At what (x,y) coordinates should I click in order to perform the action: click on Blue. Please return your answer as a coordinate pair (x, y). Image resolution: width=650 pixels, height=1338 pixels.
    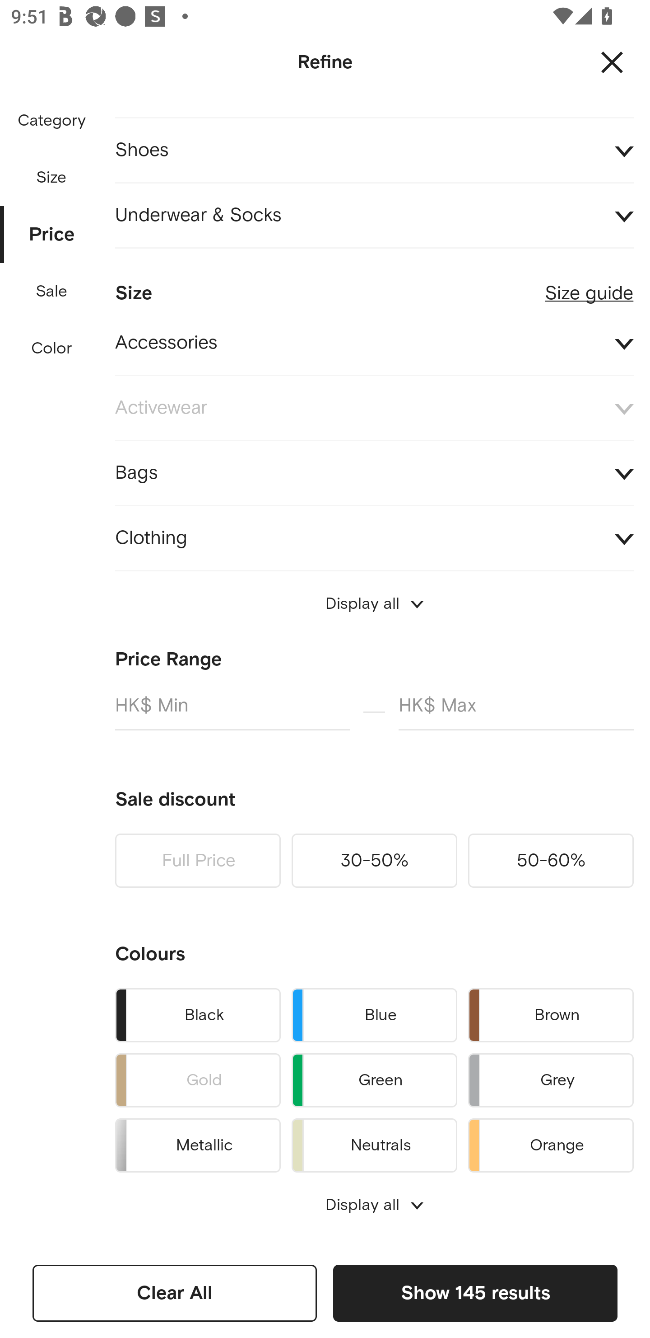
    Looking at the image, I should click on (374, 1014).